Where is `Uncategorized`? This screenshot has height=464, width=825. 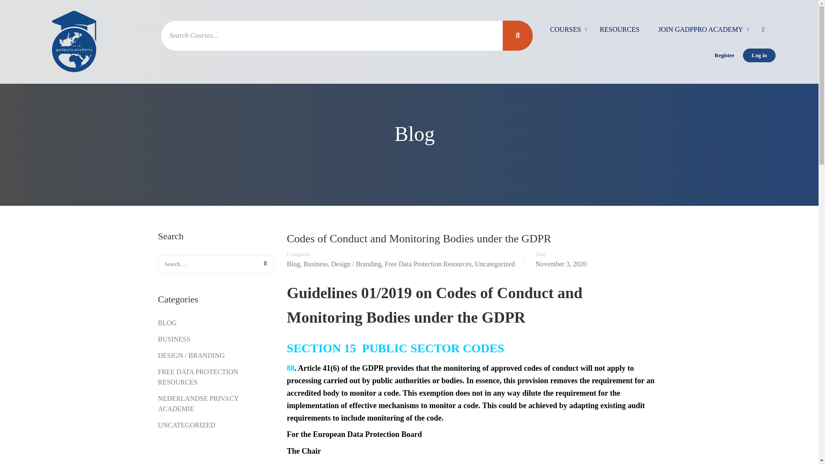
Uncategorized is located at coordinates (495, 264).